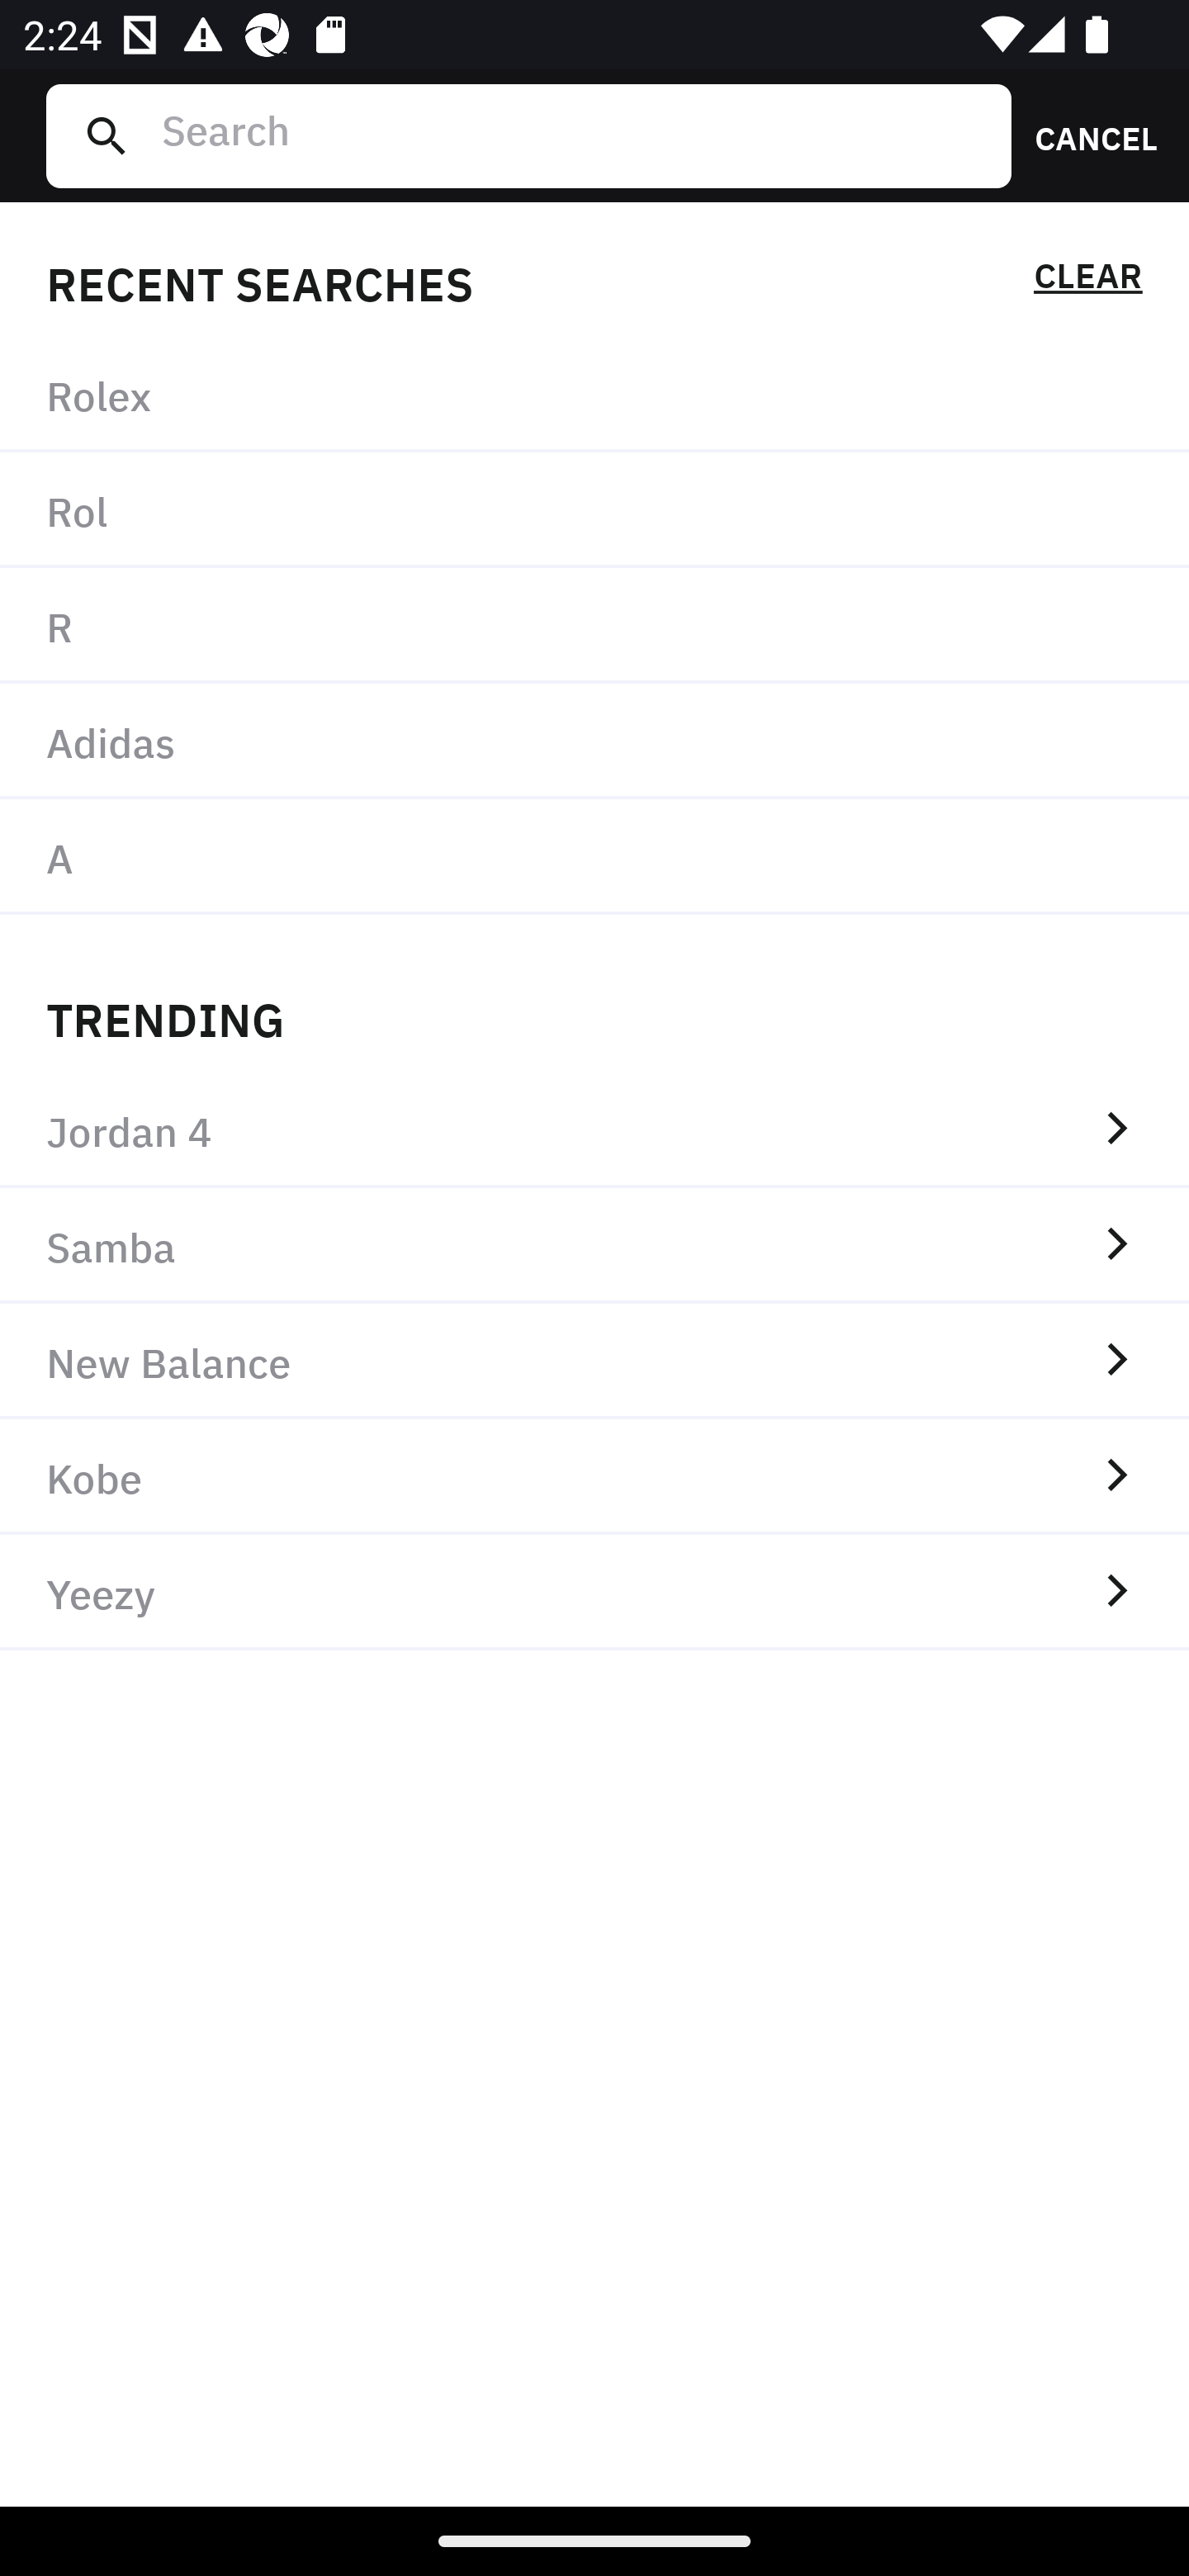 The image size is (1189, 2576). I want to click on R, so click(594, 626).